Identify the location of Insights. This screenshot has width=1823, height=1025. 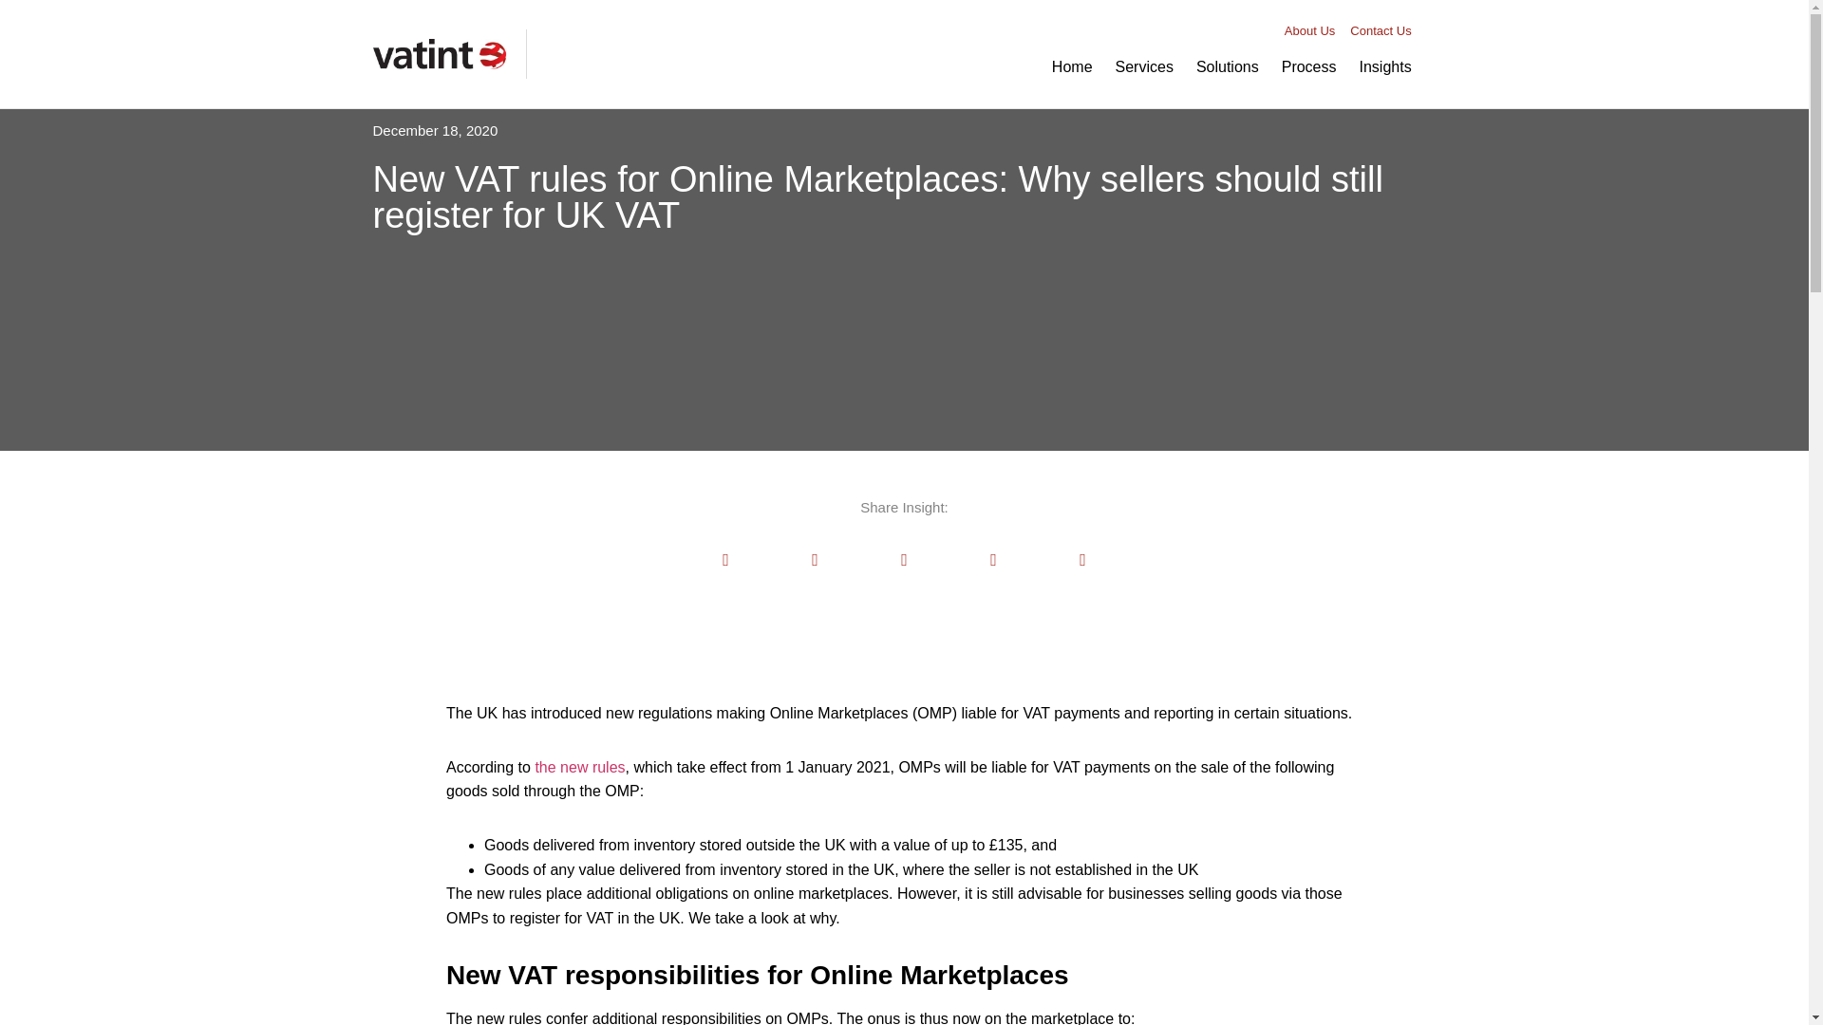
(1386, 66).